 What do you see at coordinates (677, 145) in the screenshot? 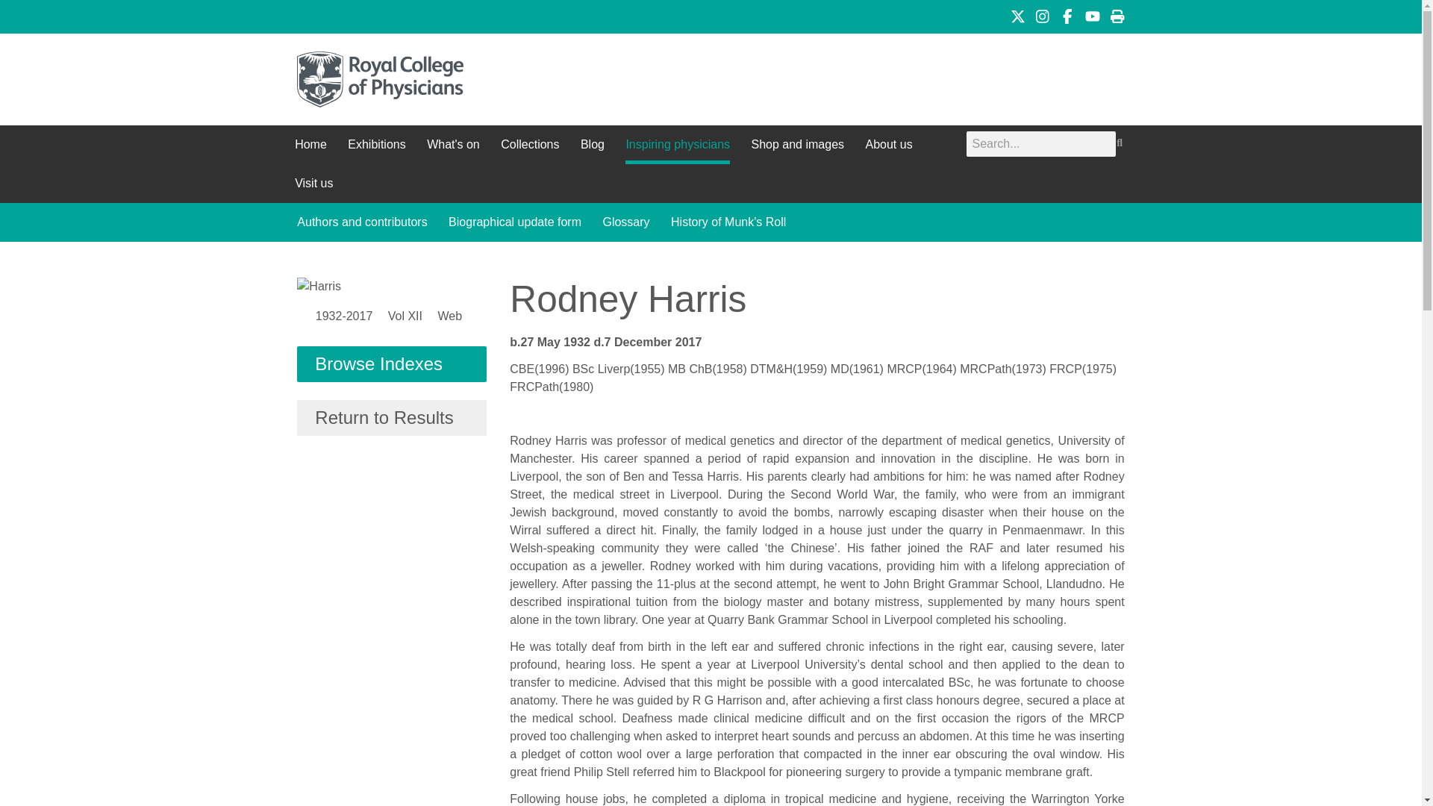
I see `Inspiring physicians` at bounding box center [677, 145].